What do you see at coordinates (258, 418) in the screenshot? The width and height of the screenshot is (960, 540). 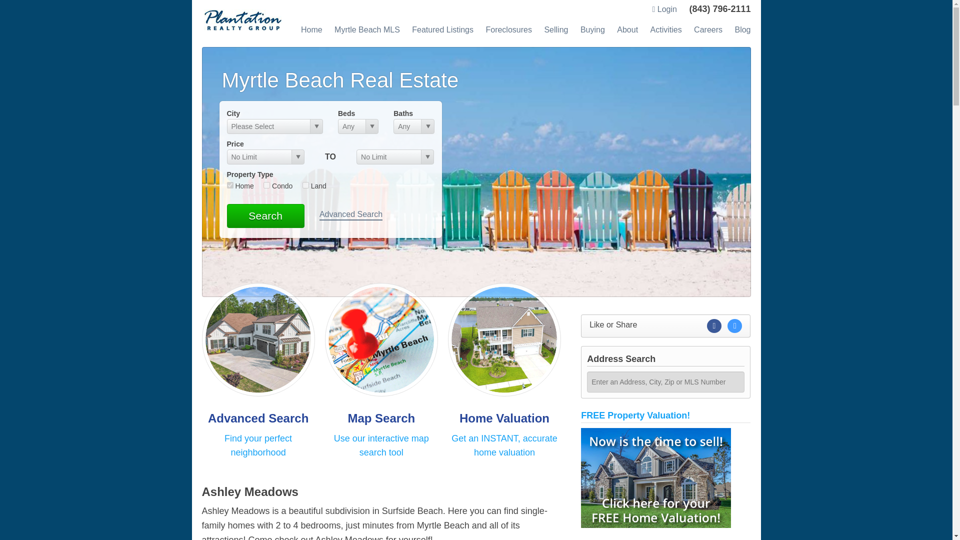 I see `Advanced Search` at bounding box center [258, 418].